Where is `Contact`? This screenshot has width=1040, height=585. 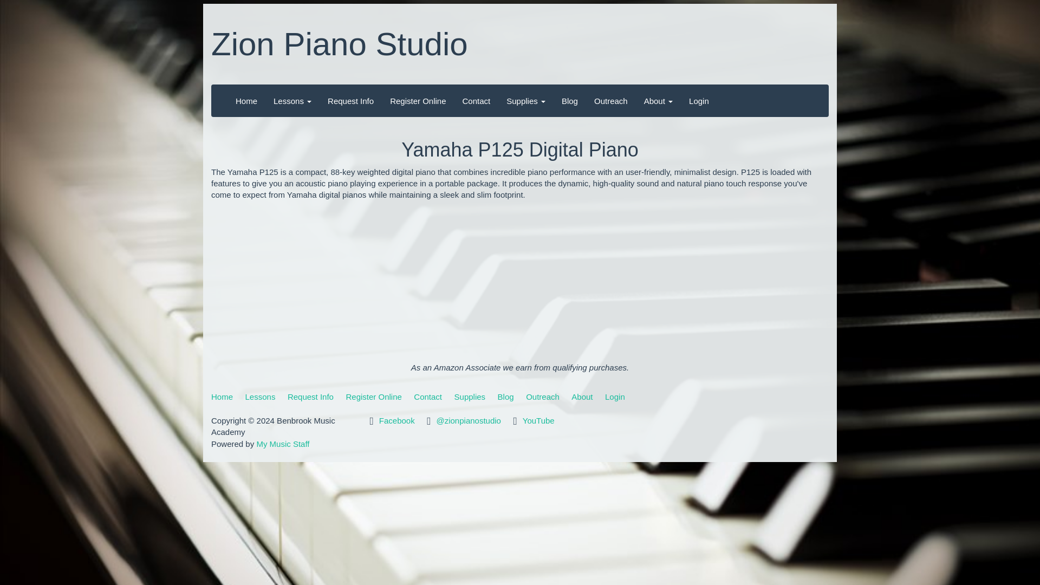 Contact is located at coordinates (477, 101).